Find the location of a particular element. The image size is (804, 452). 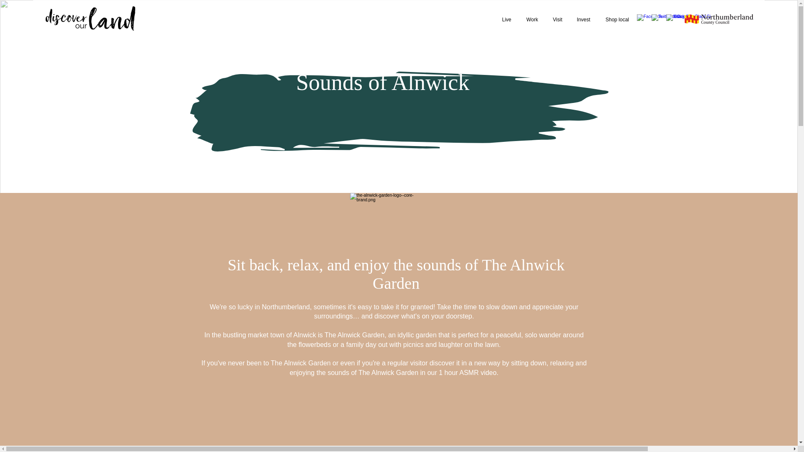

Invest is located at coordinates (583, 19).